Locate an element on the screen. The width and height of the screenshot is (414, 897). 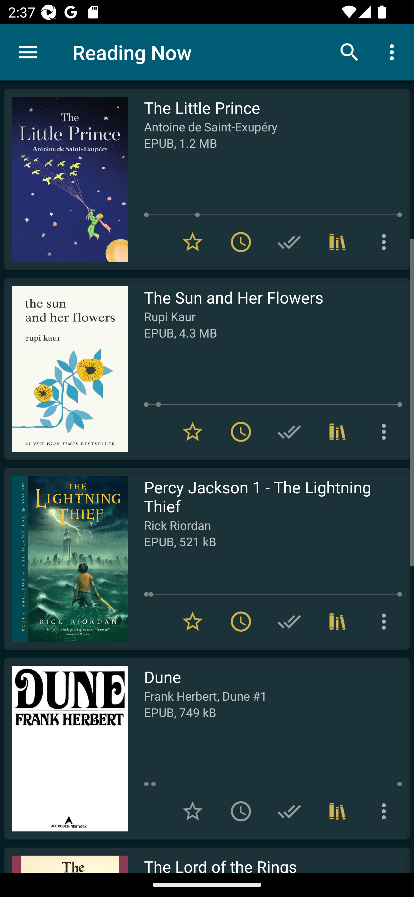
More options is located at coordinates (386, 431).